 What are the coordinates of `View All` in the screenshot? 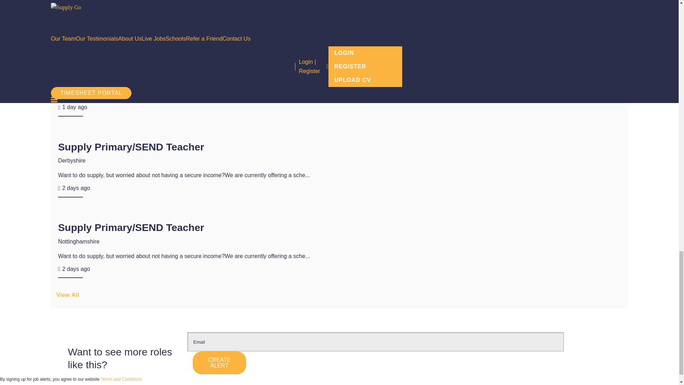 It's located at (339, 298).